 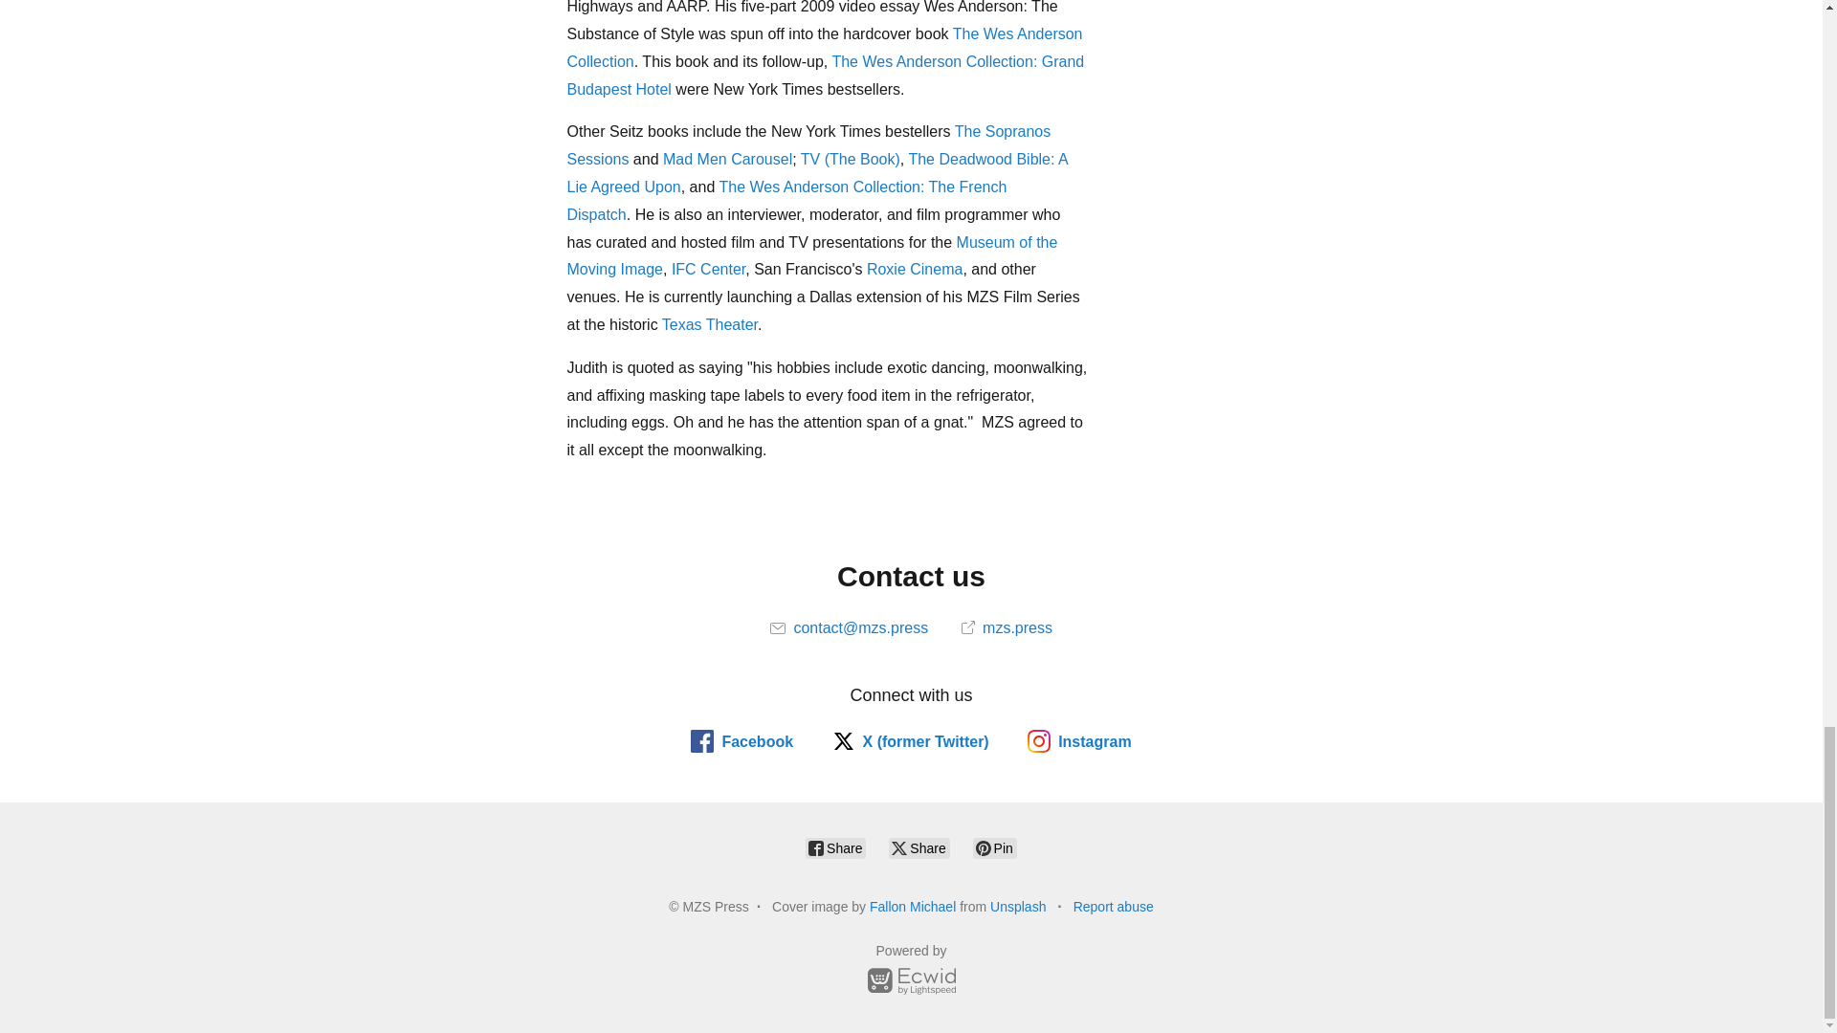 I want to click on The Wes Anderson Collection: The French Dispatch, so click(x=786, y=201).